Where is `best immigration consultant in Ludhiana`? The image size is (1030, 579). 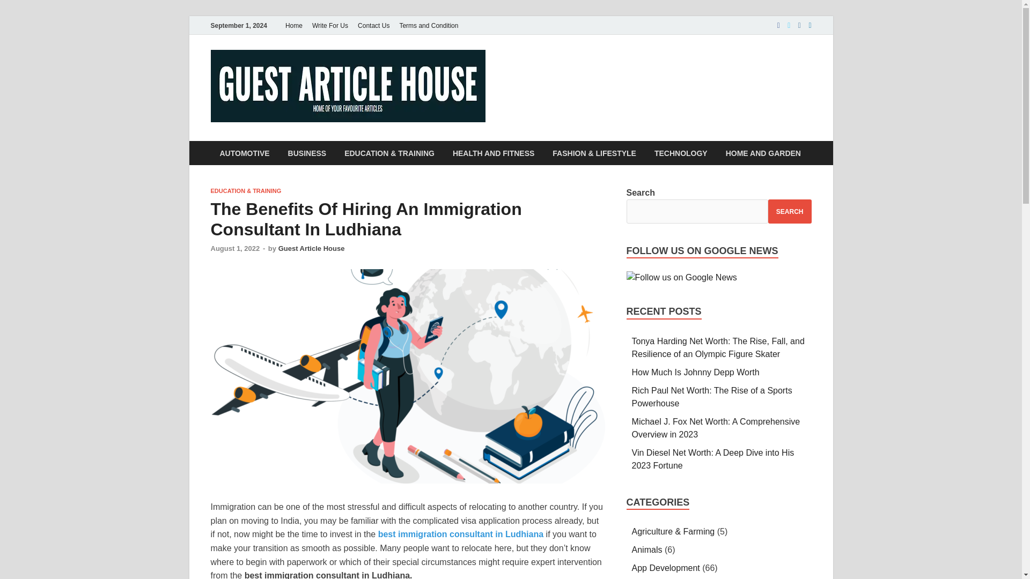 best immigration consultant in Ludhiana is located at coordinates (460, 534).